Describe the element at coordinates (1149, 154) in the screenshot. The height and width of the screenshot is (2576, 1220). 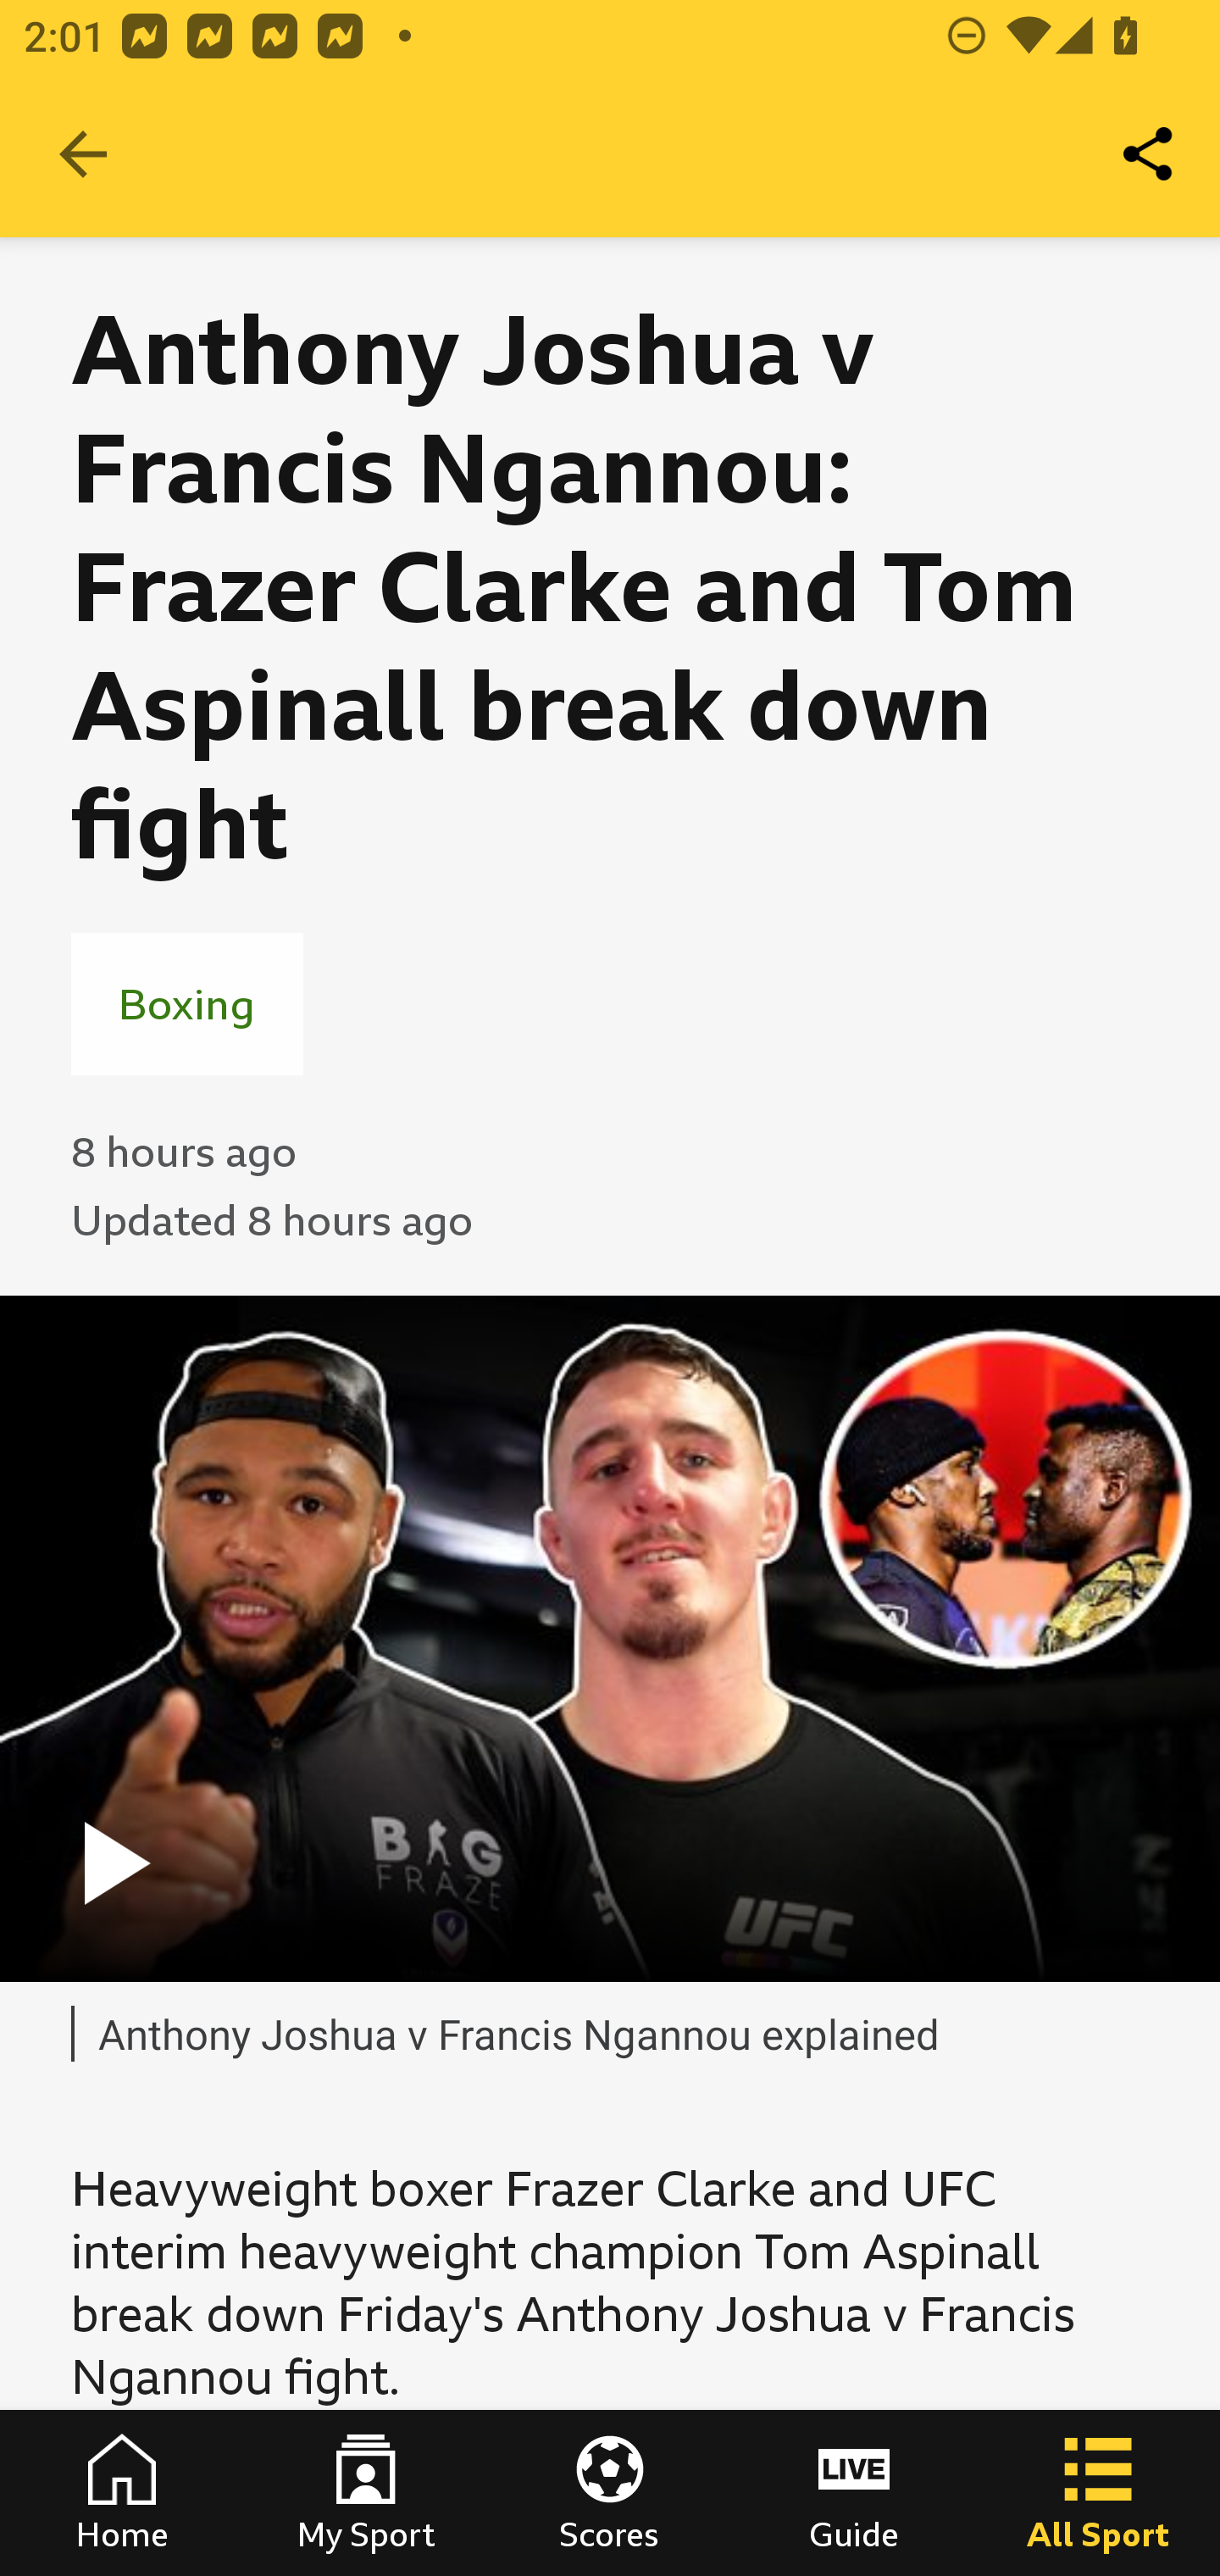
I see `Share` at that location.